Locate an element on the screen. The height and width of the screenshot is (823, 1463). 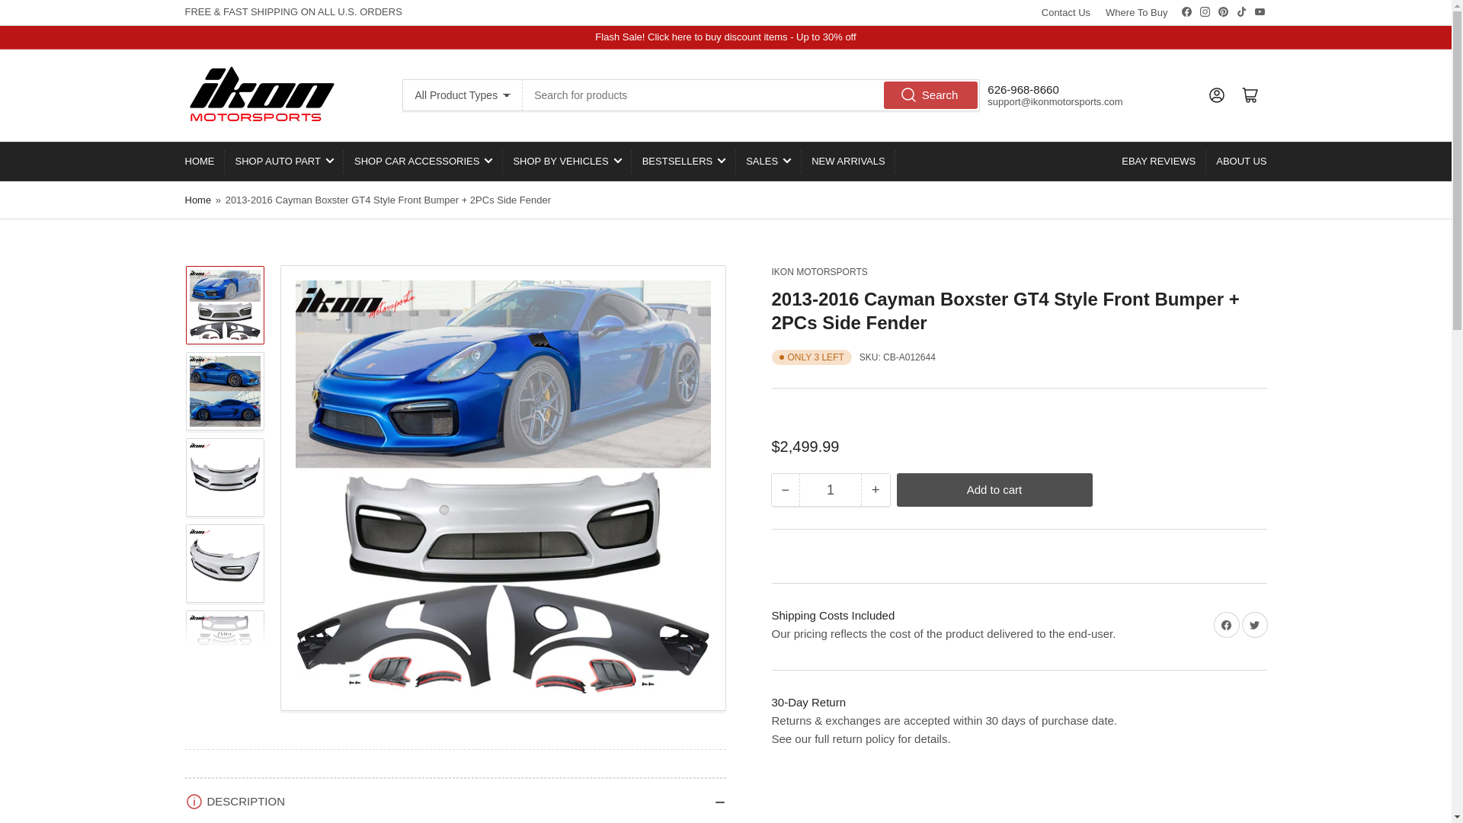
Where To Buy is located at coordinates (1137, 12).